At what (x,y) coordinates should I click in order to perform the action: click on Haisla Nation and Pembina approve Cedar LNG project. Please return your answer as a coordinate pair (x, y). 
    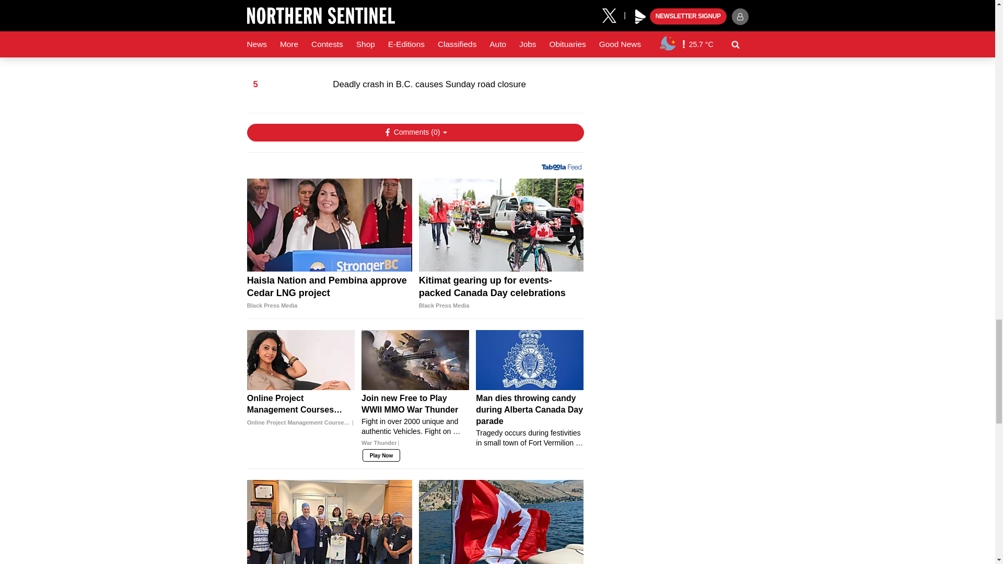
    Looking at the image, I should click on (329, 225).